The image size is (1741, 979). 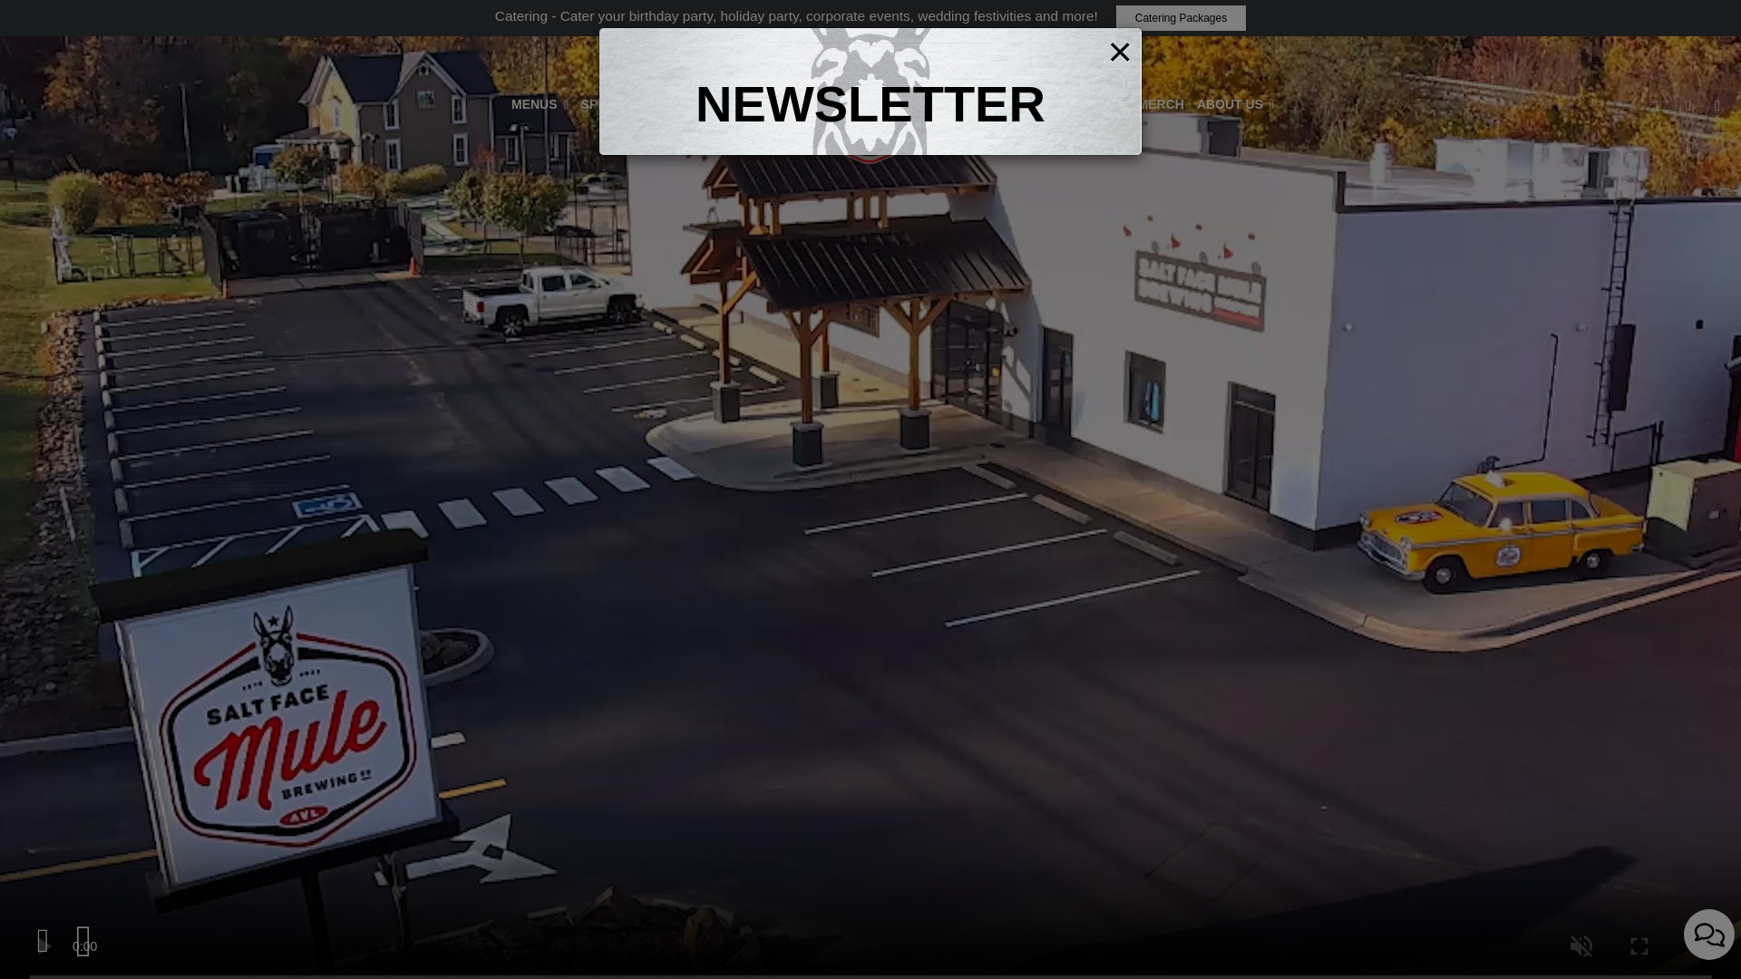 I want to click on MERCH, so click(x=1161, y=103).